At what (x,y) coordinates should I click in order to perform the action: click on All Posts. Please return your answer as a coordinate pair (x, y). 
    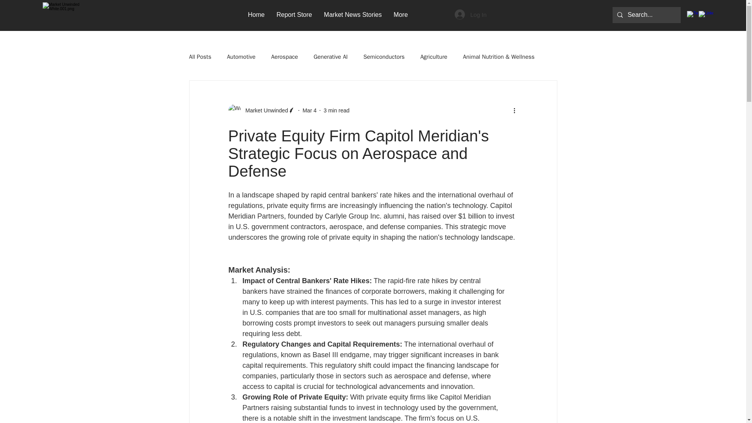
    Looking at the image, I should click on (200, 57).